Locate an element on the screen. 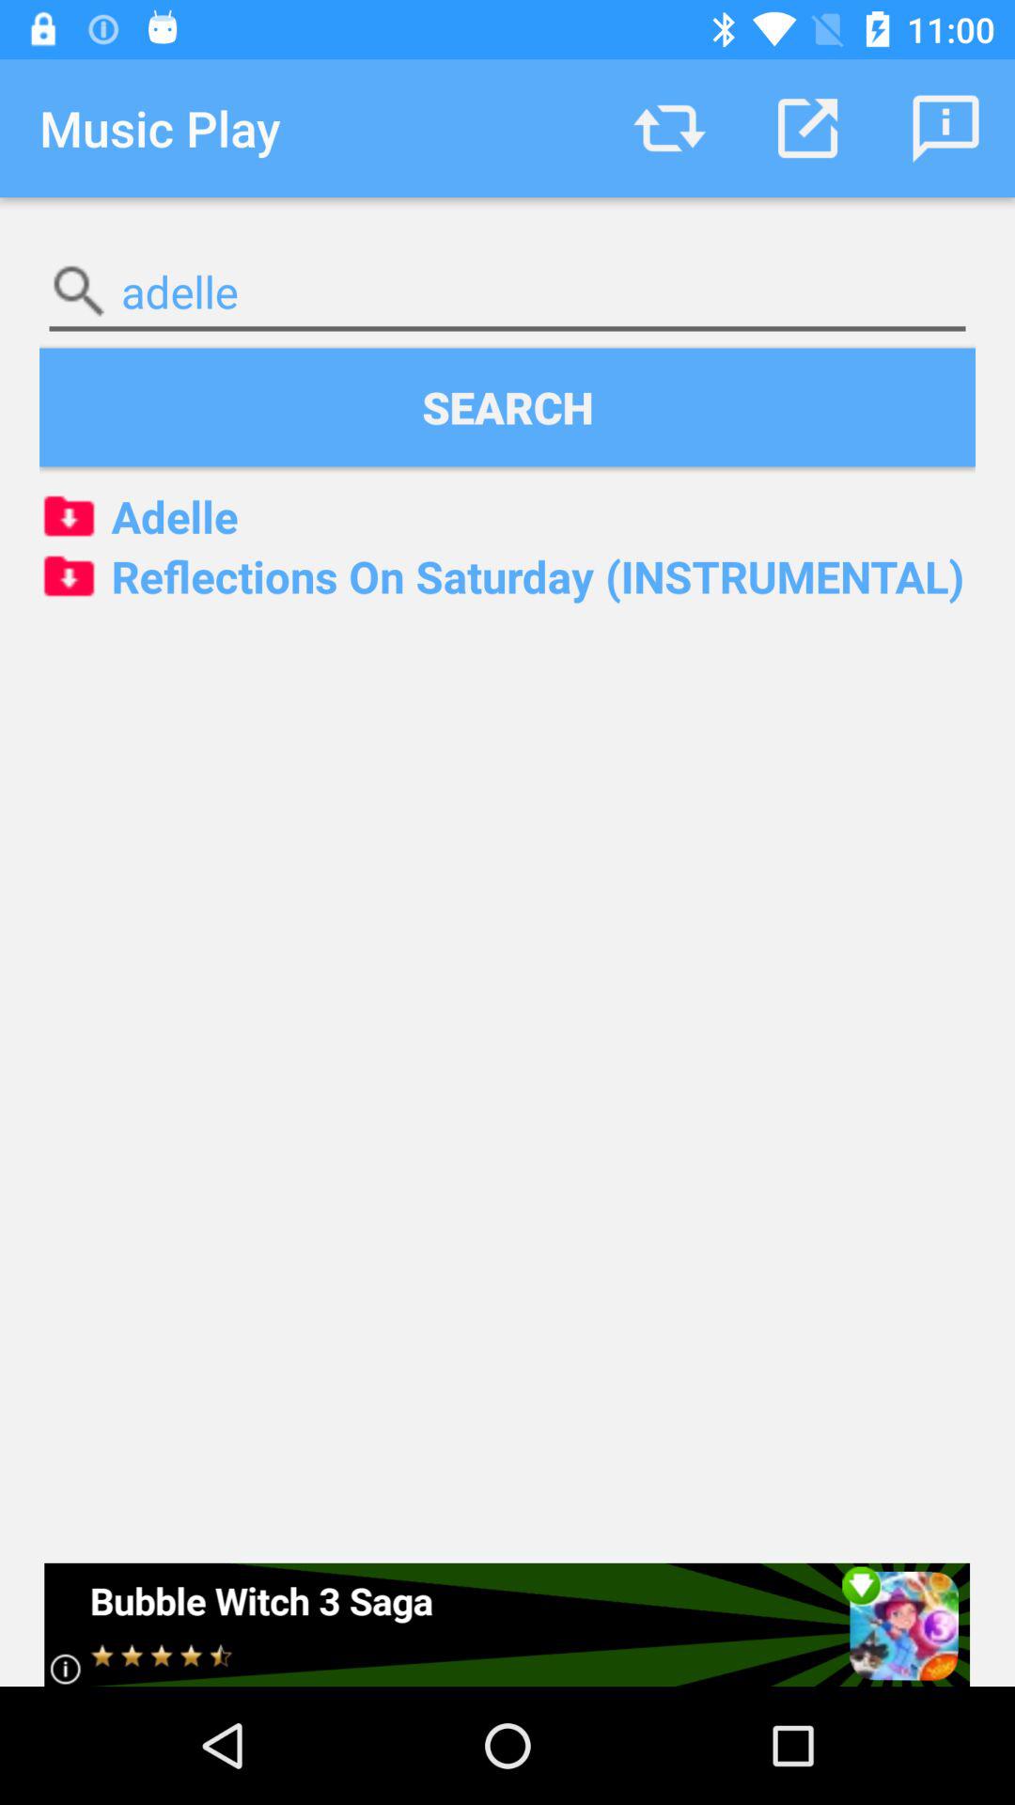 The width and height of the screenshot is (1015, 1805). open item below the adelle item is located at coordinates (507, 407).